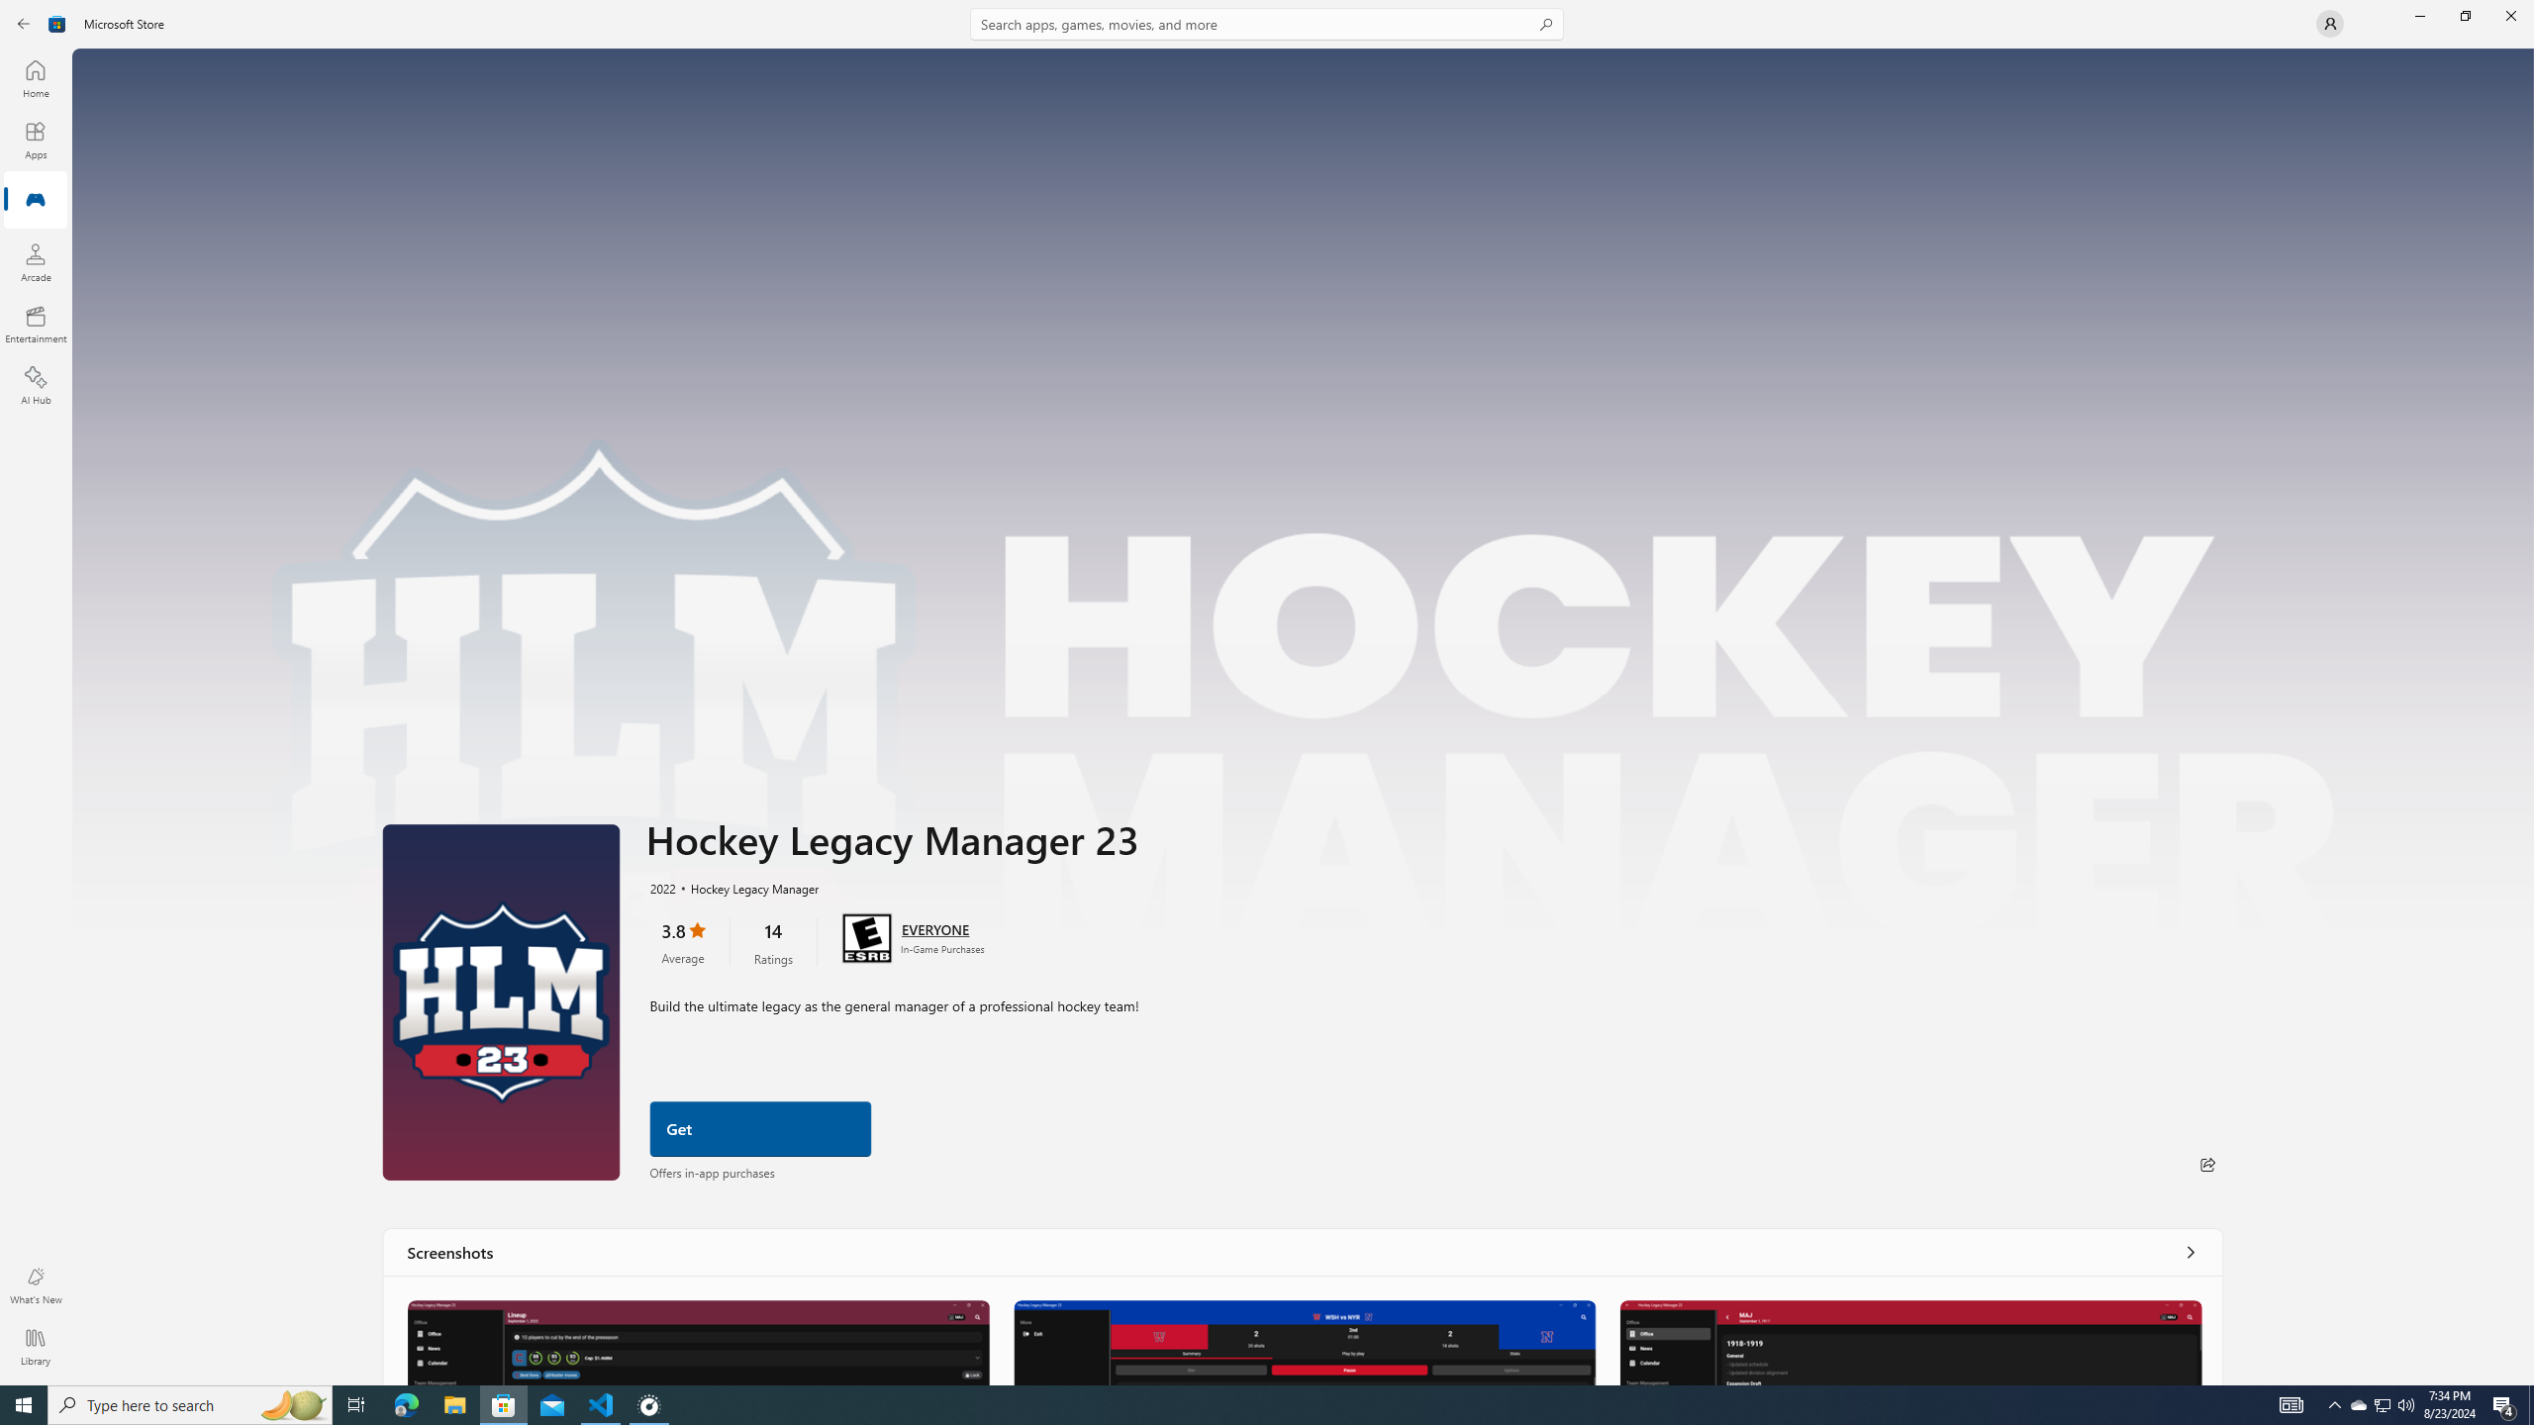 This screenshot has height=1425, width=2534. What do you see at coordinates (36, 324) in the screenshot?
I see `Entertainment` at bounding box center [36, 324].